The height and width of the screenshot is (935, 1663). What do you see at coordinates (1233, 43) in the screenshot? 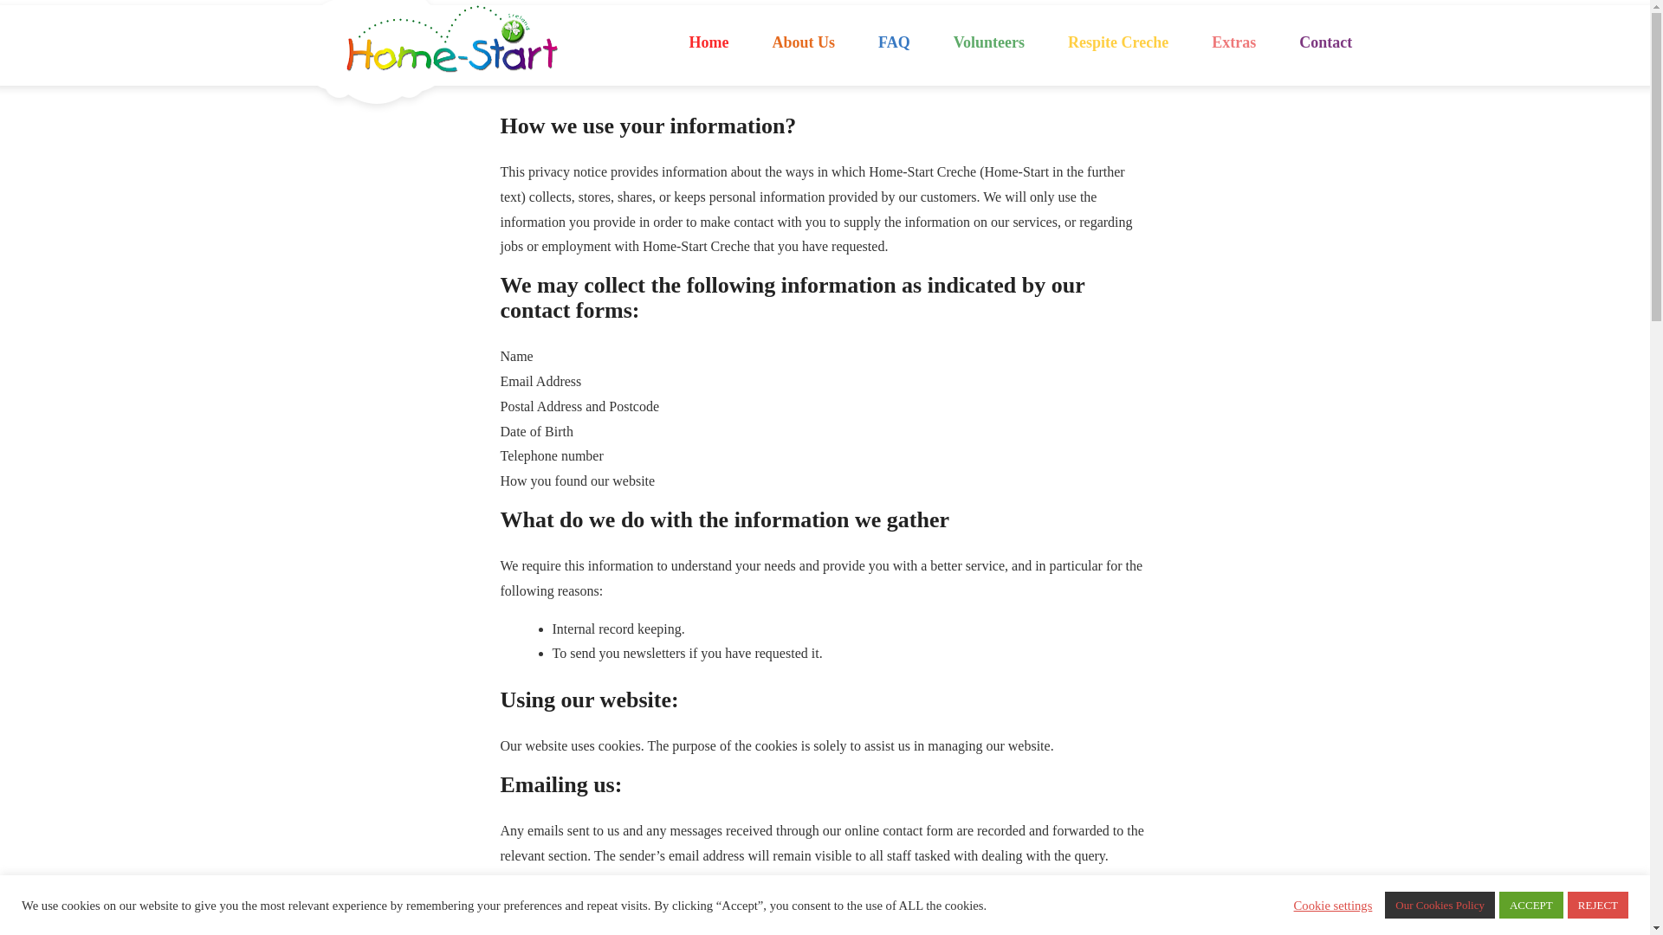
I see `Extras` at bounding box center [1233, 43].